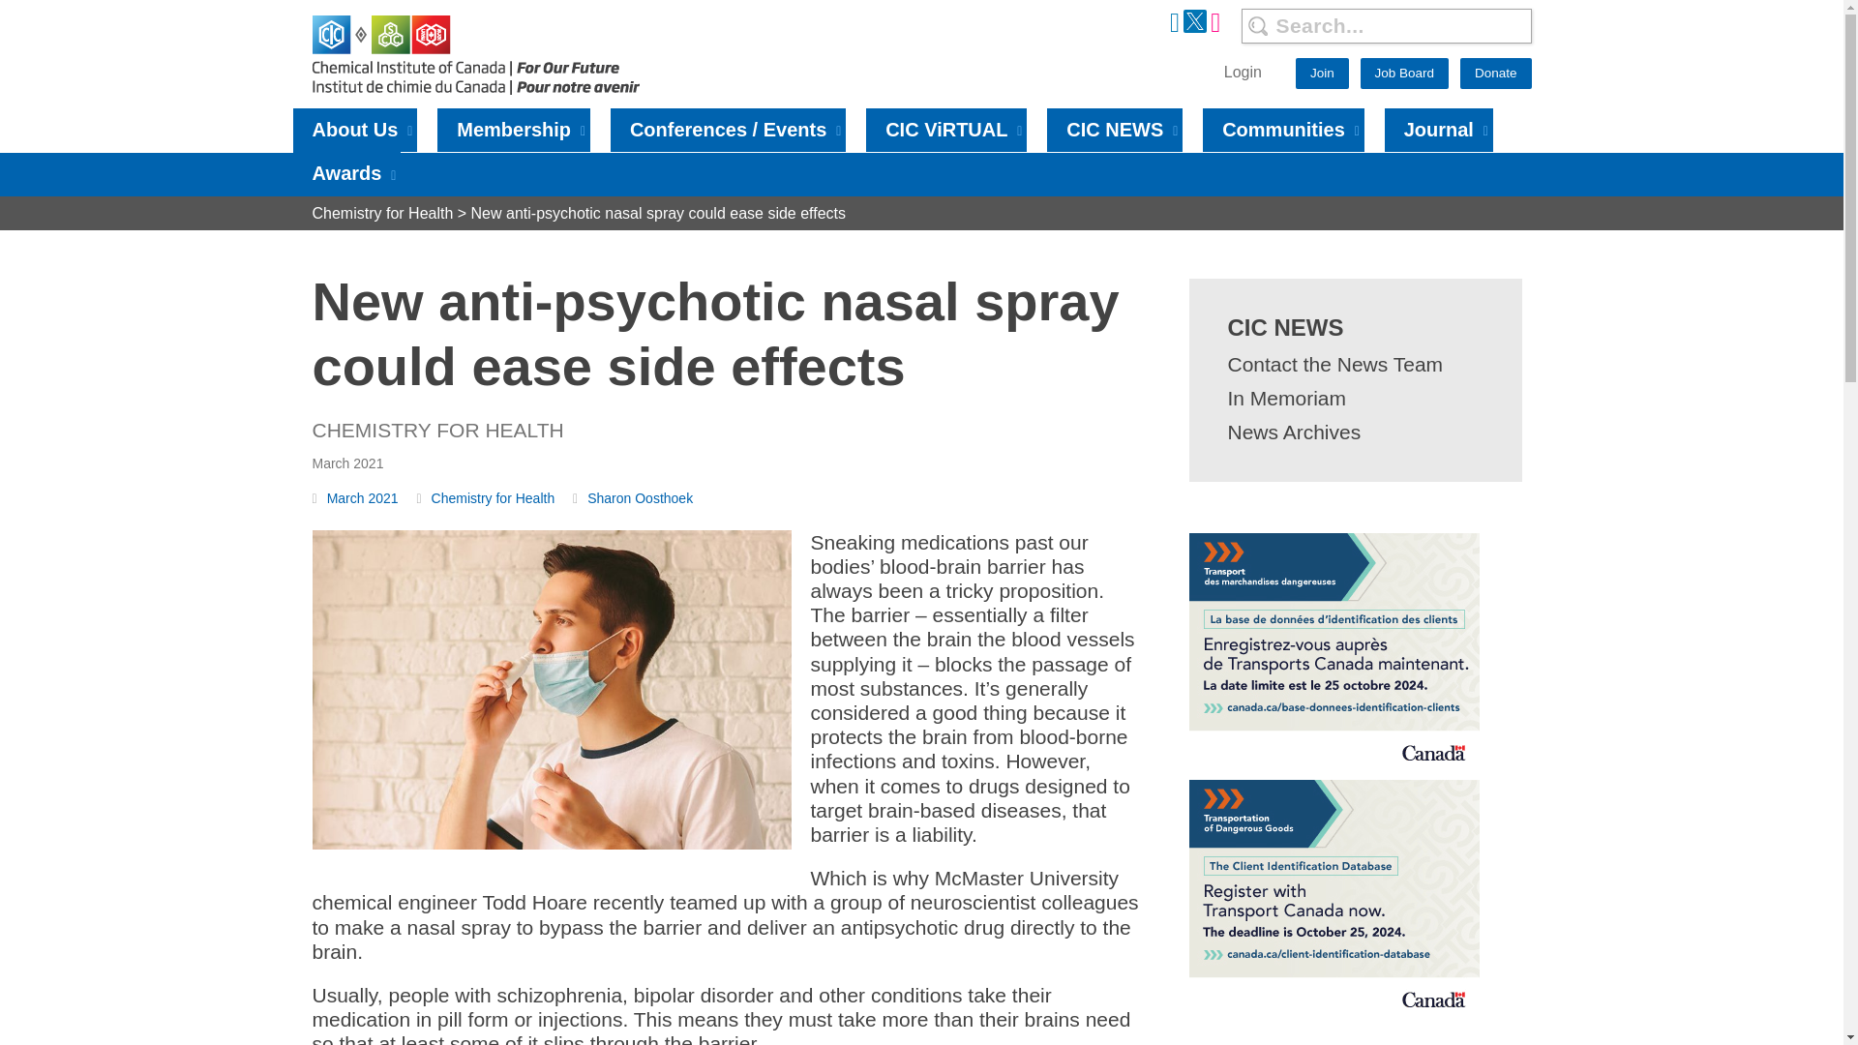 This screenshot has height=1045, width=1858. Describe the element at coordinates (1496, 74) in the screenshot. I see `Donate` at that location.